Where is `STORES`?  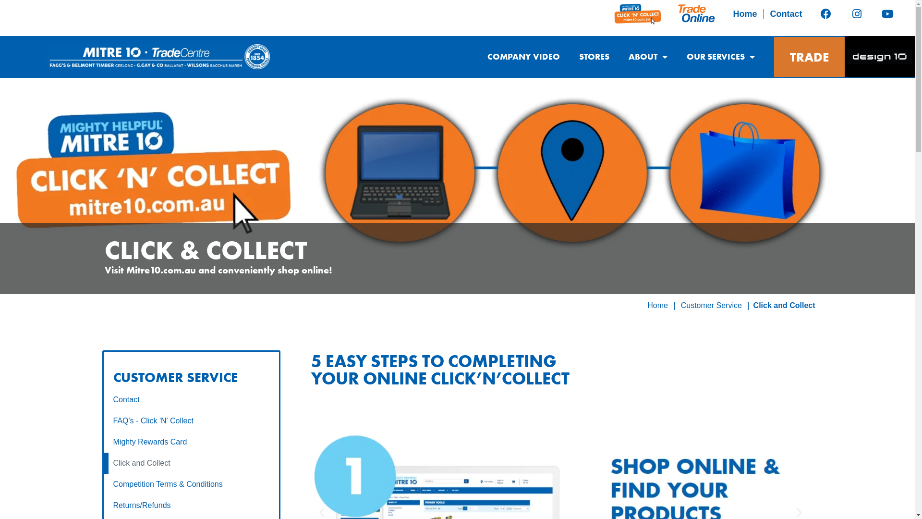 STORES is located at coordinates (594, 57).